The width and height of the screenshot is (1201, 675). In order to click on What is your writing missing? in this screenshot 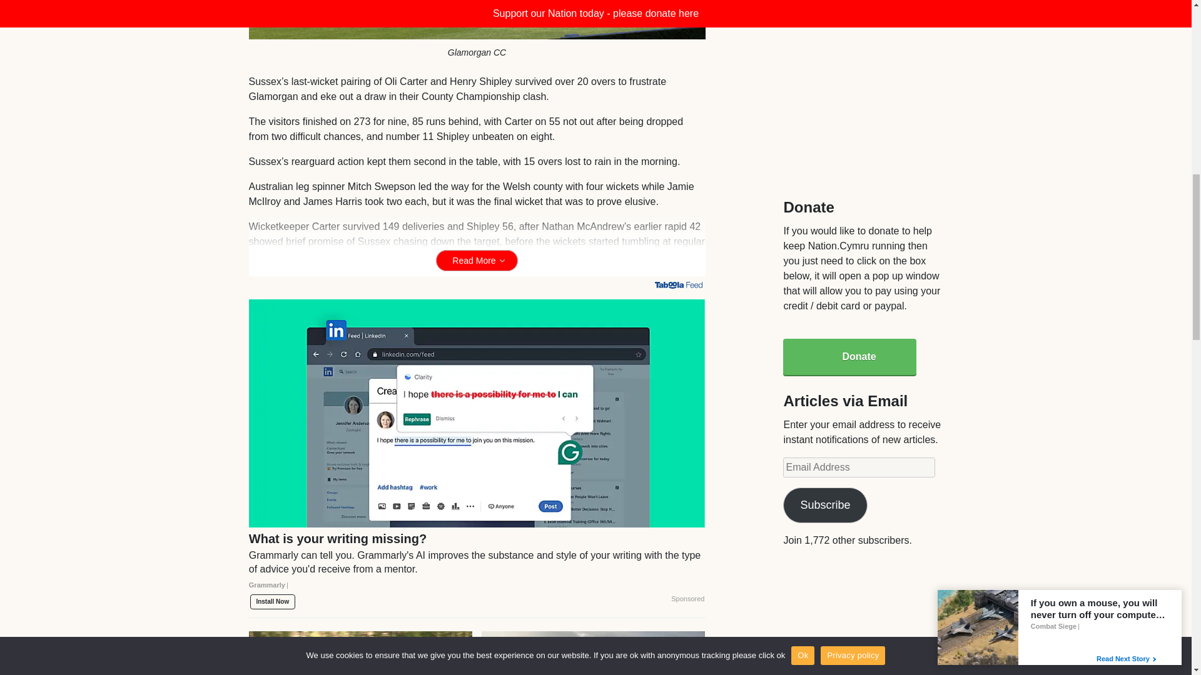, I will do `click(477, 566)`.